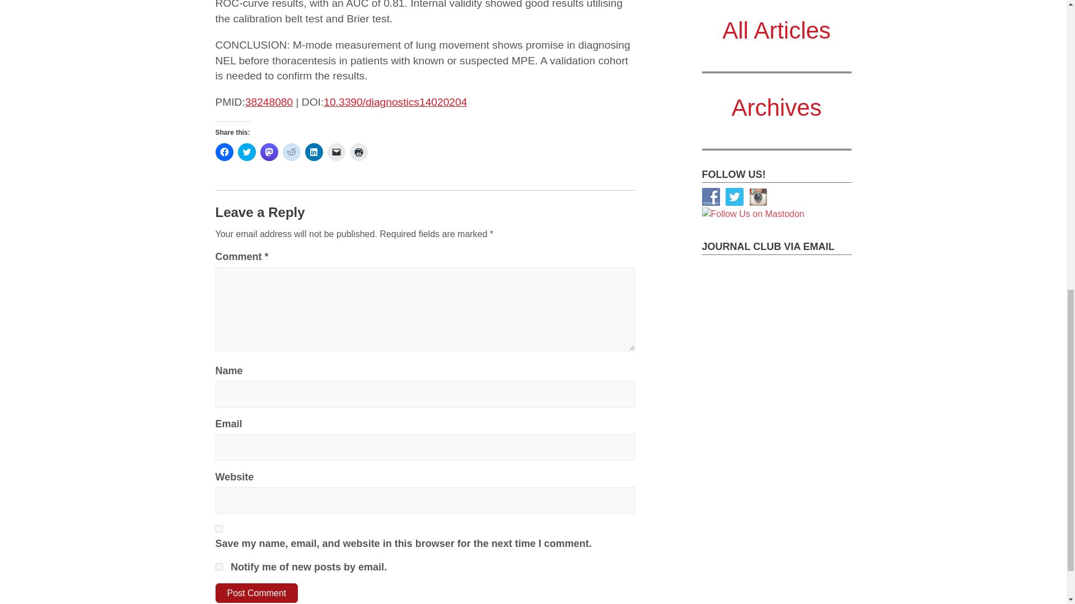 The height and width of the screenshot is (604, 1075). What do you see at coordinates (269, 102) in the screenshot?
I see `38248080` at bounding box center [269, 102].